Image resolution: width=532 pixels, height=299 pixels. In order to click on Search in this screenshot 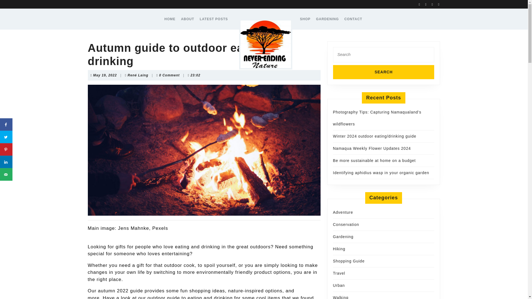, I will do `click(6, 162)`.